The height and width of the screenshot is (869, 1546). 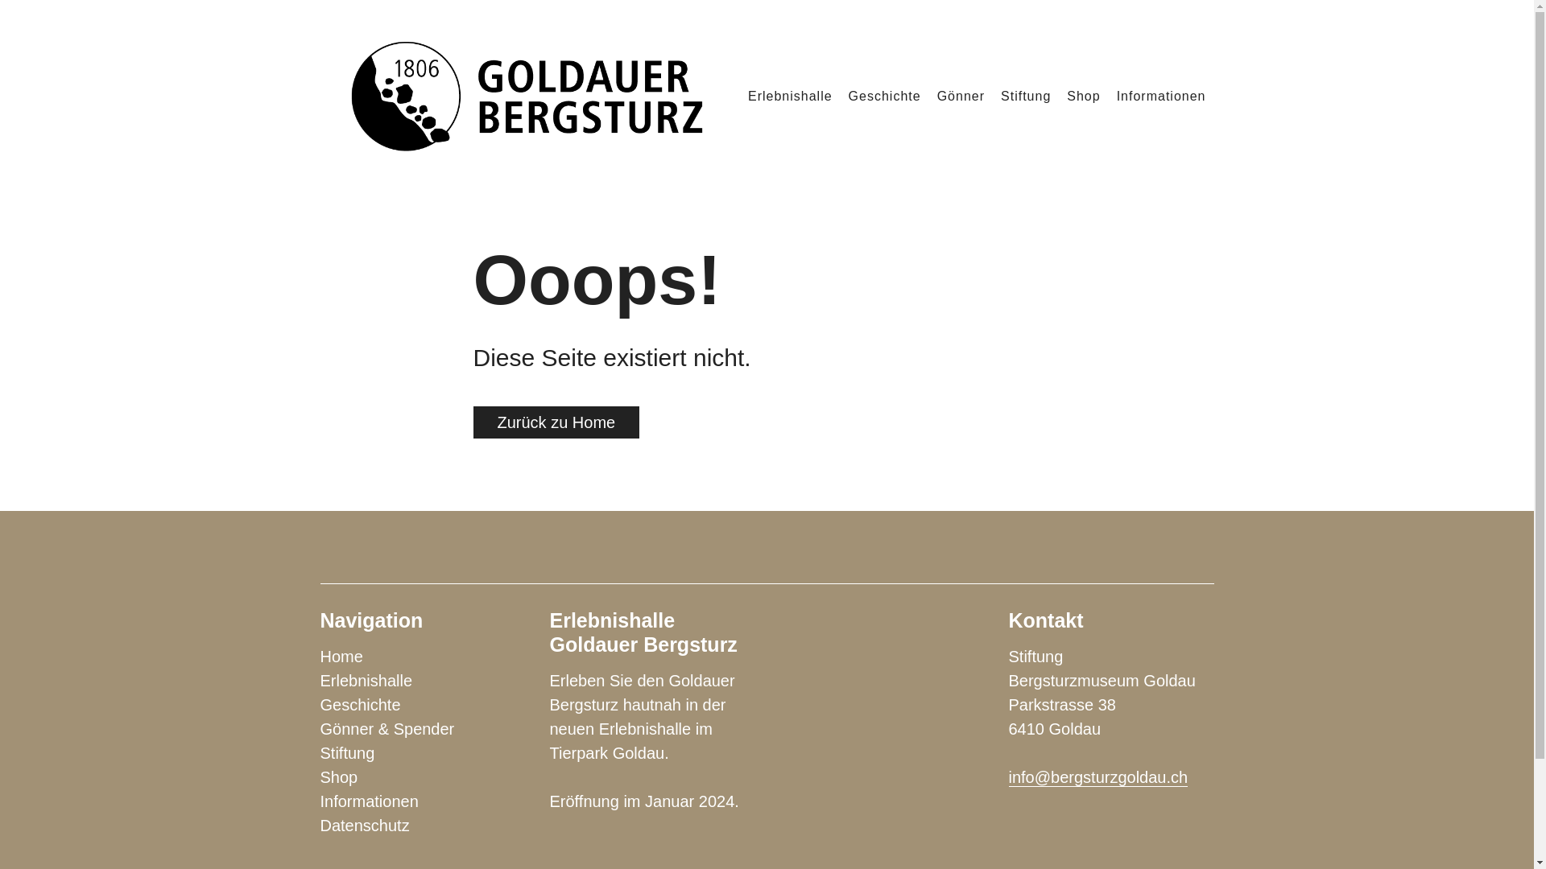 What do you see at coordinates (365, 826) in the screenshot?
I see `Datenschutz` at bounding box center [365, 826].